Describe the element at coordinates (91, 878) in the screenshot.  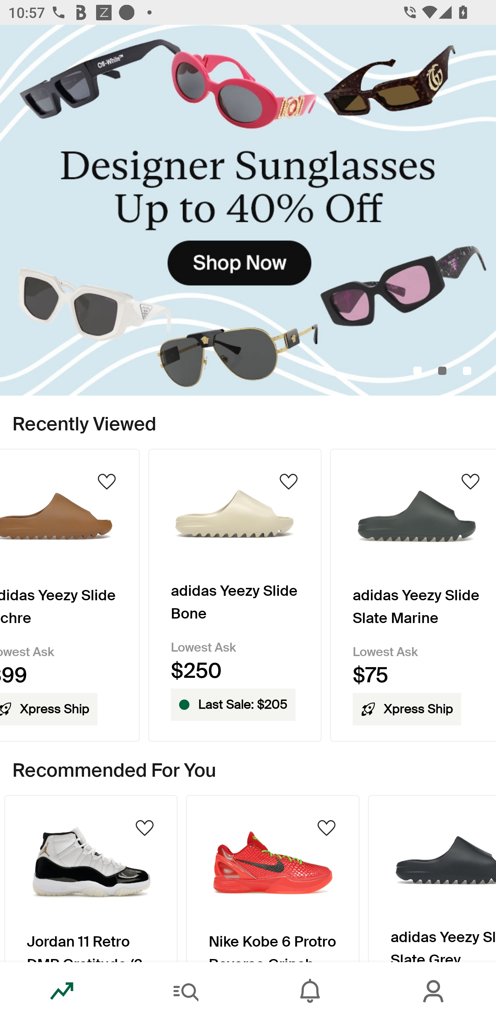
I see `Product Image Jordan 11 Retro DMP Gratitude (2023)` at that location.